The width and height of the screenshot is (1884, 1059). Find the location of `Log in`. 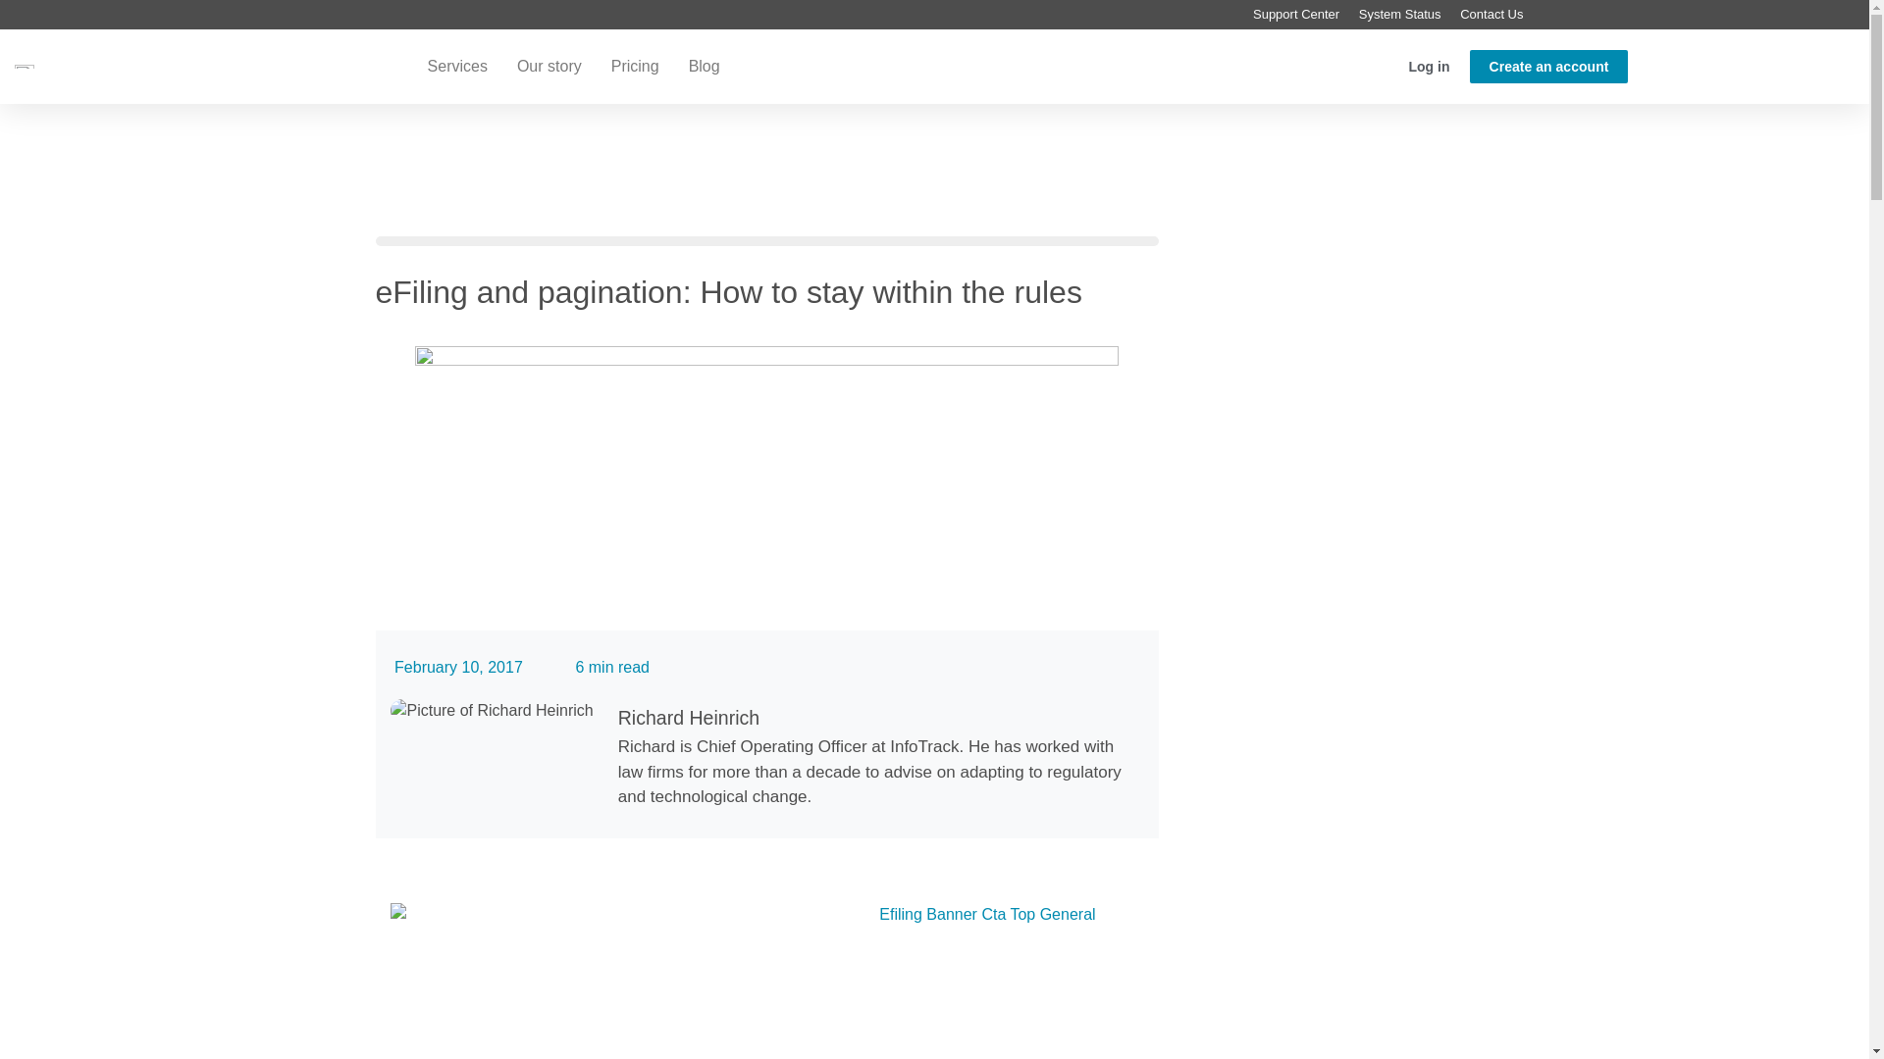

Log in is located at coordinates (1429, 65).